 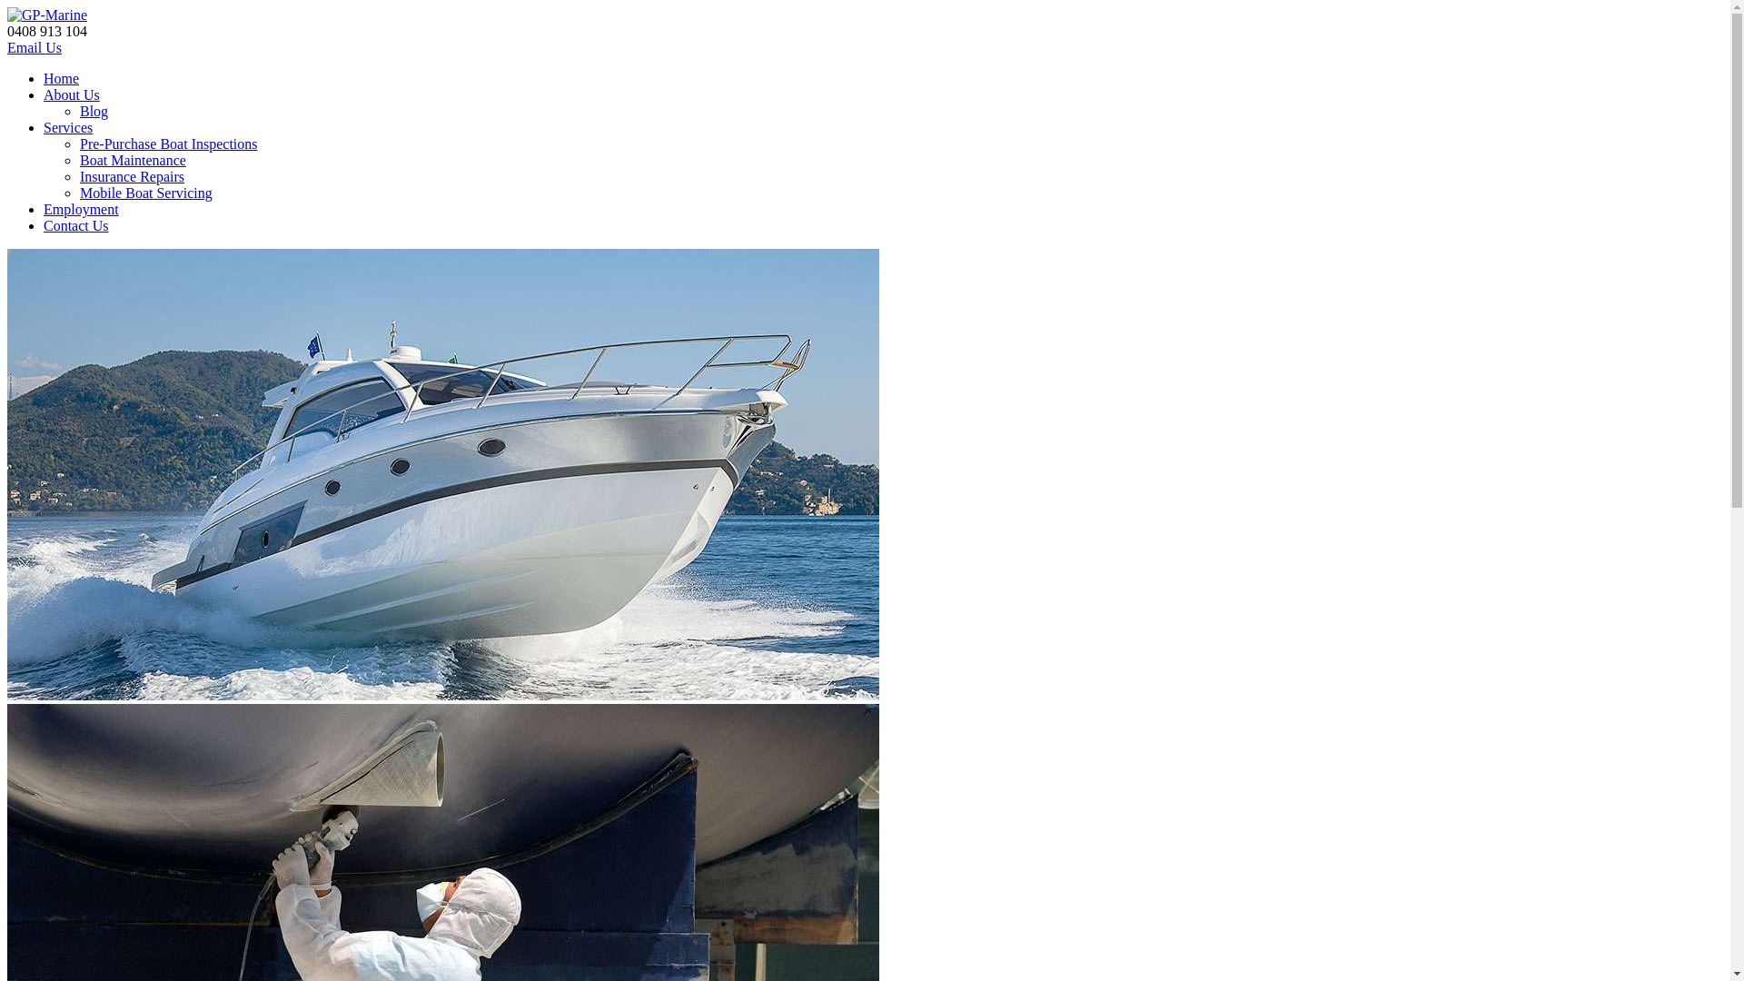 I want to click on Blog, so click(x=94, y=111).